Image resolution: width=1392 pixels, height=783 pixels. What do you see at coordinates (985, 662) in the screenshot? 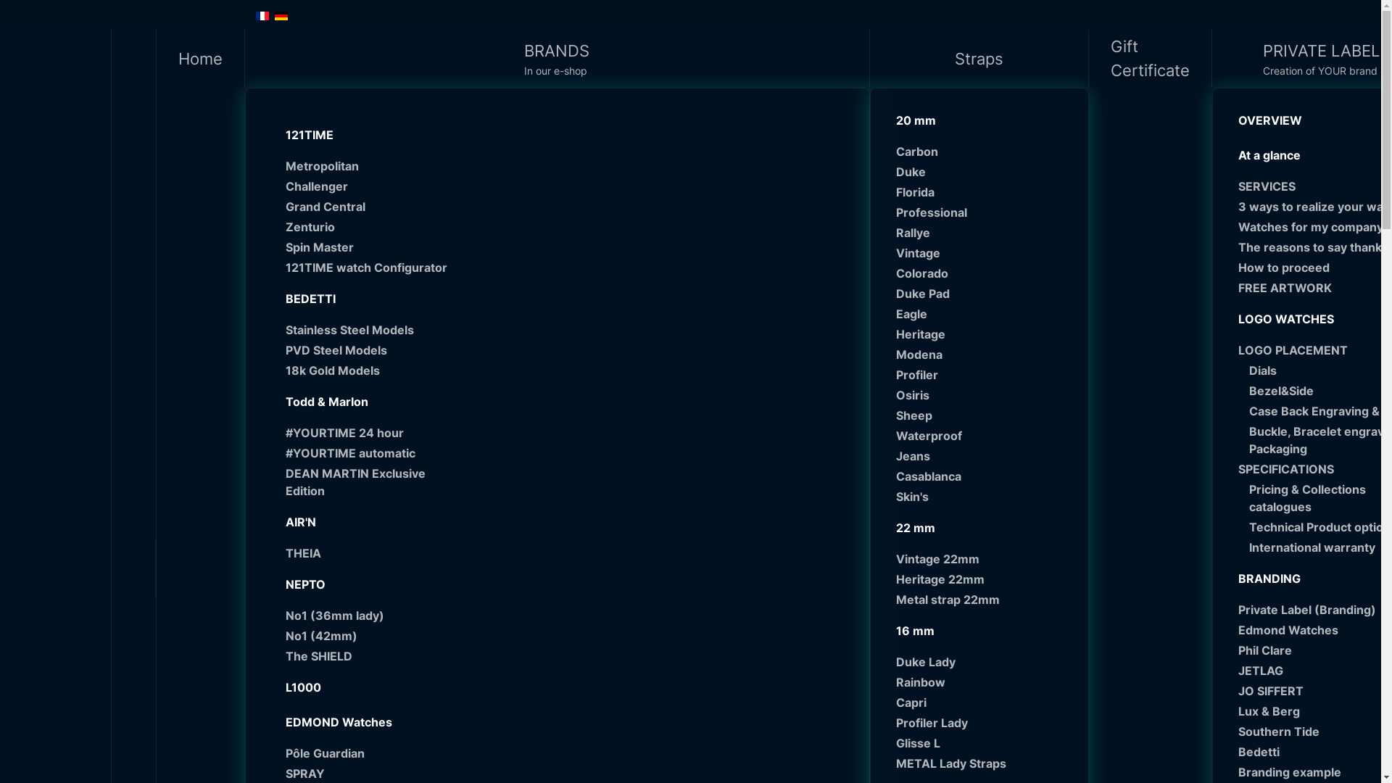
I see `Duke Lady` at bounding box center [985, 662].